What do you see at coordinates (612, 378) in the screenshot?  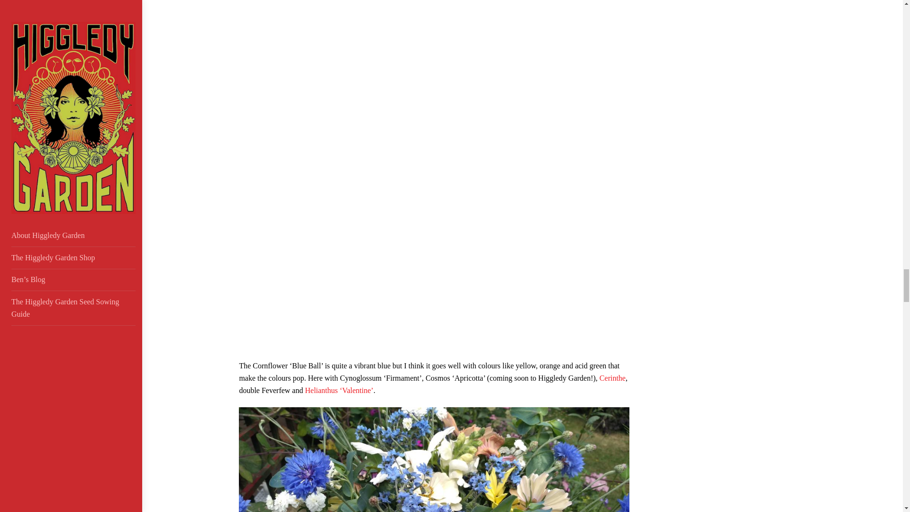 I see `Cerinthe` at bounding box center [612, 378].